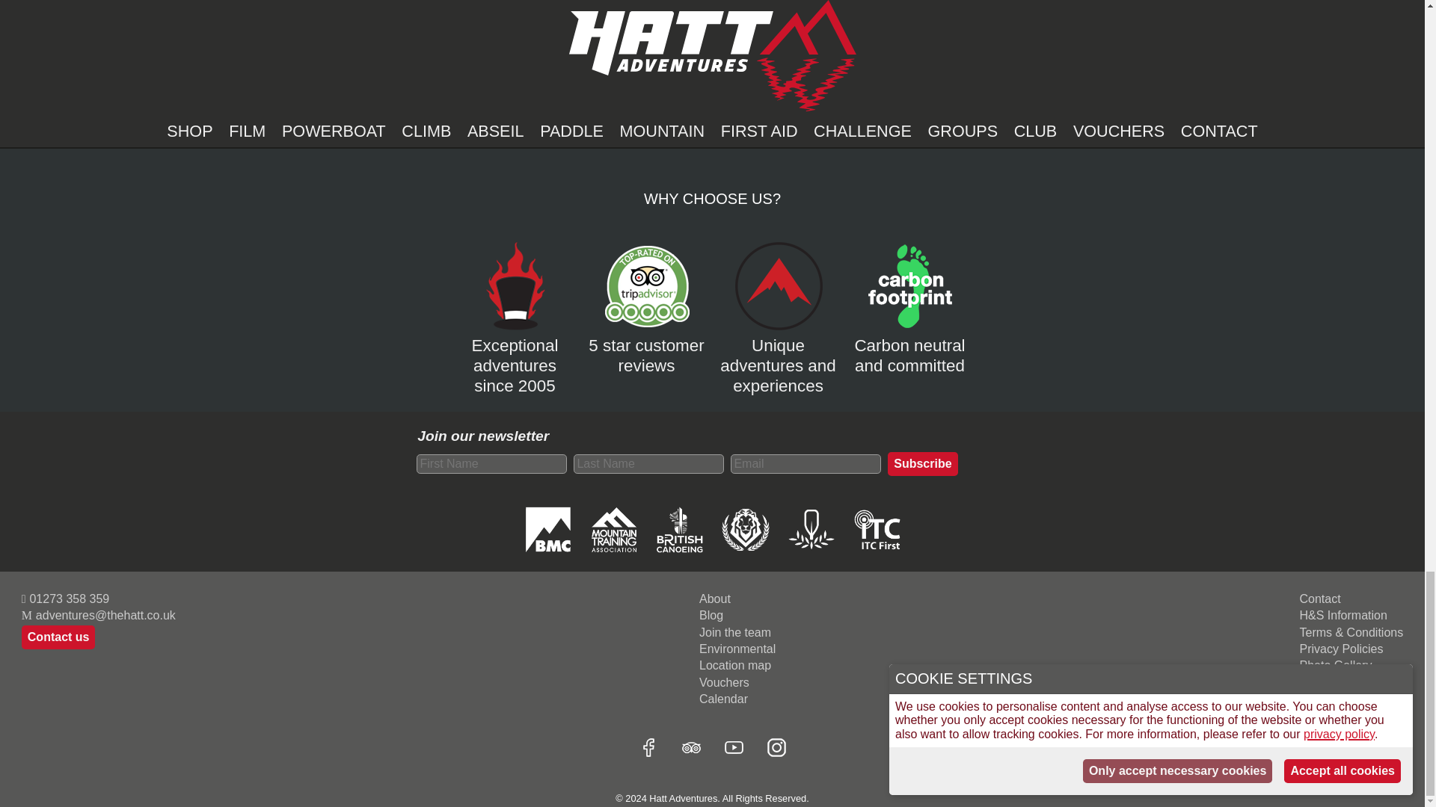  What do you see at coordinates (515, 356) in the screenshot?
I see `We've been creating exceptional adventures since 2005` at bounding box center [515, 356].